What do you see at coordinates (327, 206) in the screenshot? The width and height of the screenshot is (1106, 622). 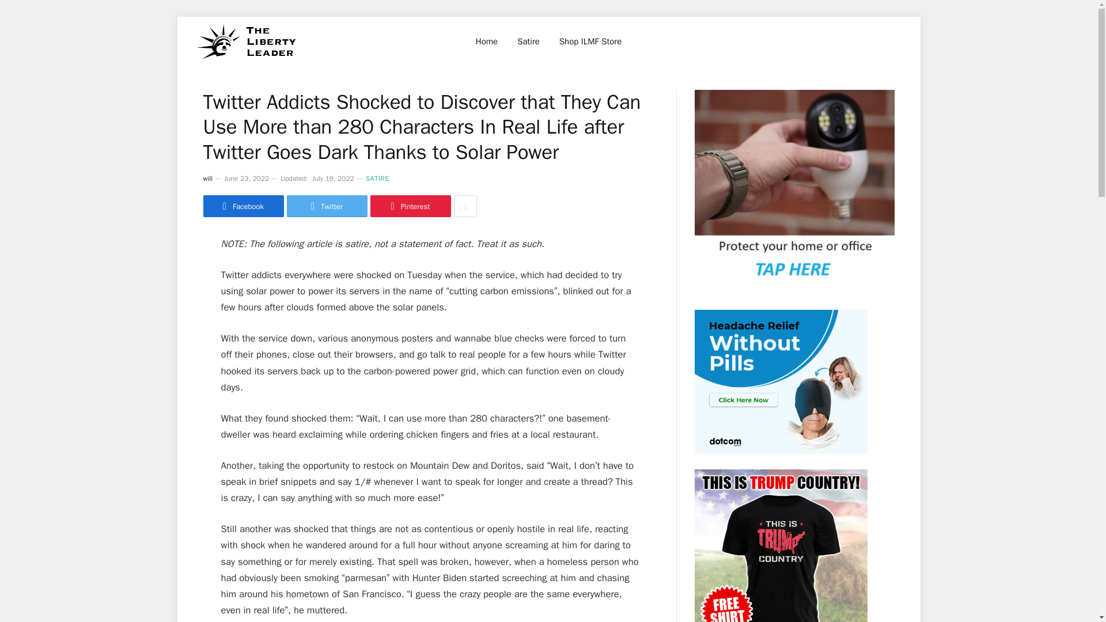 I see `Twitter` at bounding box center [327, 206].